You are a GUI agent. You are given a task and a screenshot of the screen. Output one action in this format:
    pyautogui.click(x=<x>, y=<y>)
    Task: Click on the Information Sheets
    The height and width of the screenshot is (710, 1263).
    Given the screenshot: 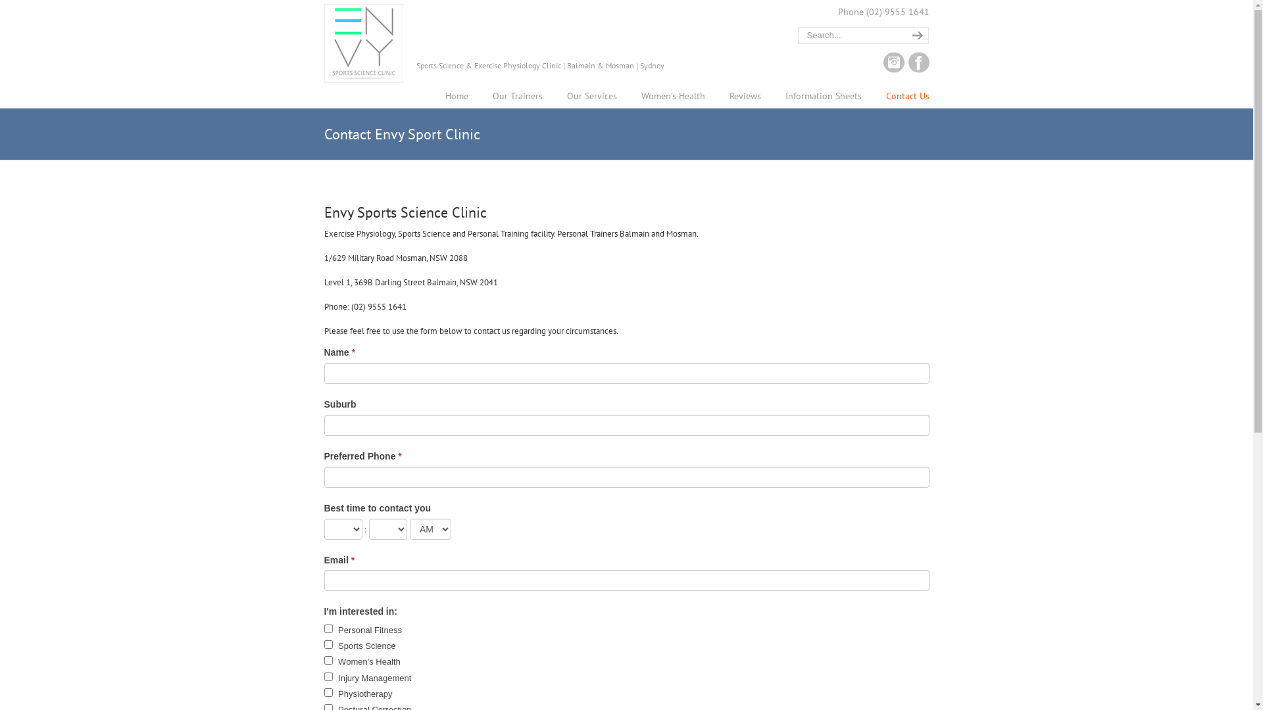 What is the action you would take?
    pyautogui.click(x=824, y=96)
    